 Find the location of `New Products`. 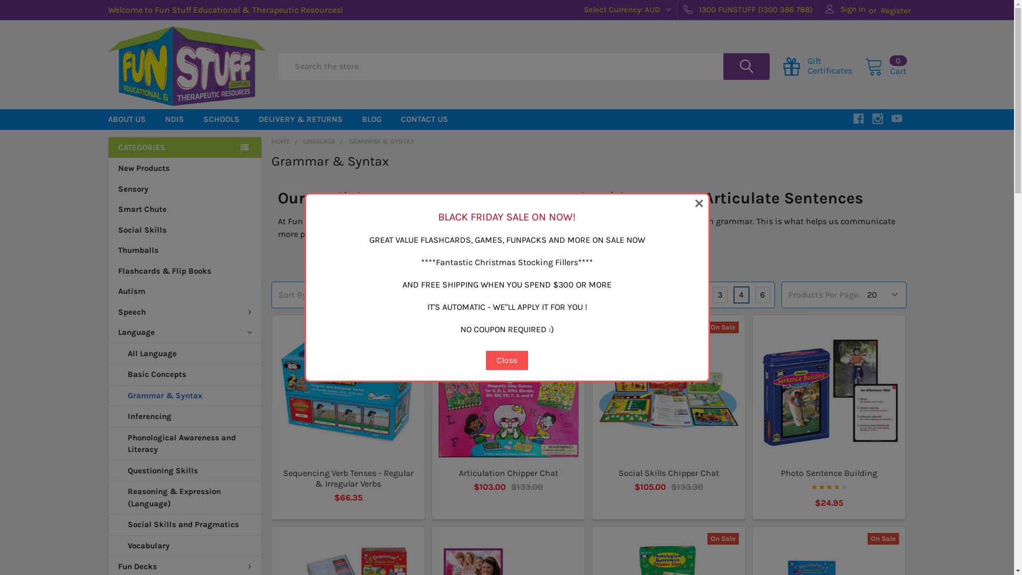

New Products is located at coordinates (185, 168).